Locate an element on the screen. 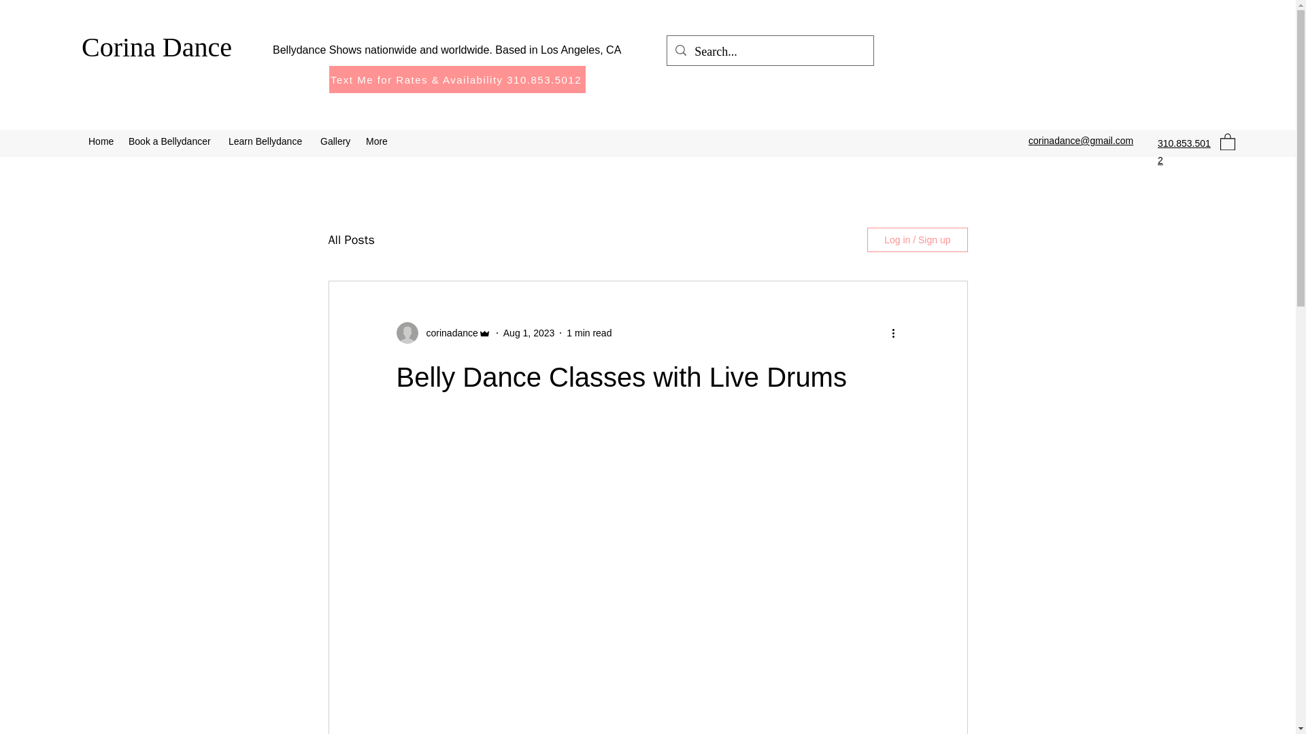 The height and width of the screenshot is (734, 1306). All Posts is located at coordinates (350, 240).